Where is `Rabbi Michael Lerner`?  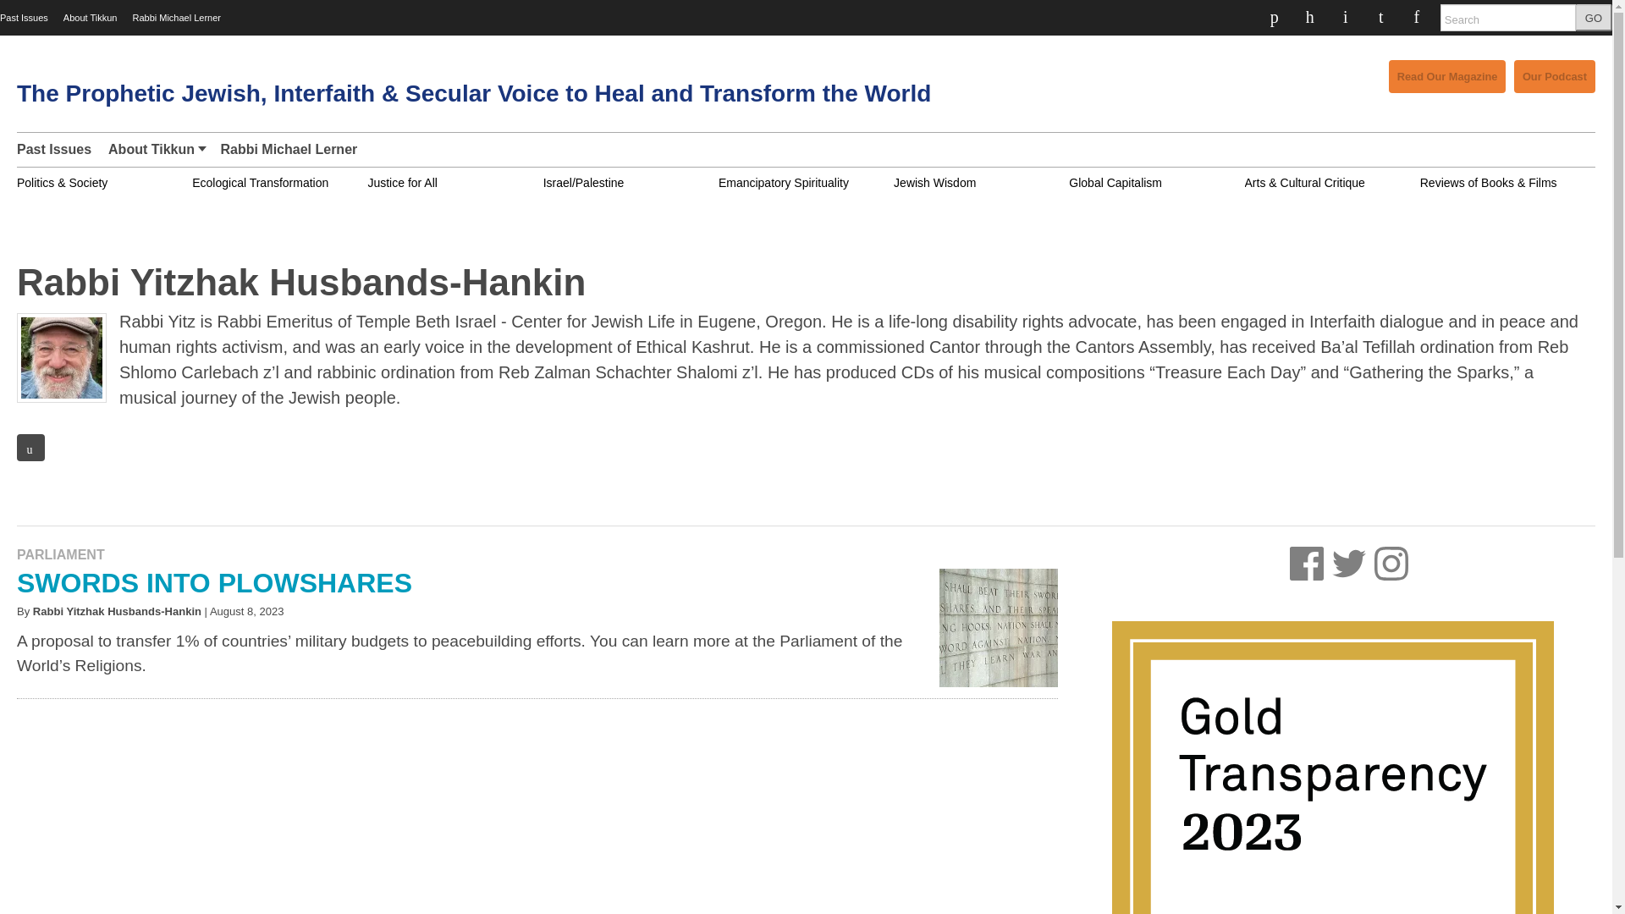
Rabbi Michael Lerner is located at coordinates (288, 149).